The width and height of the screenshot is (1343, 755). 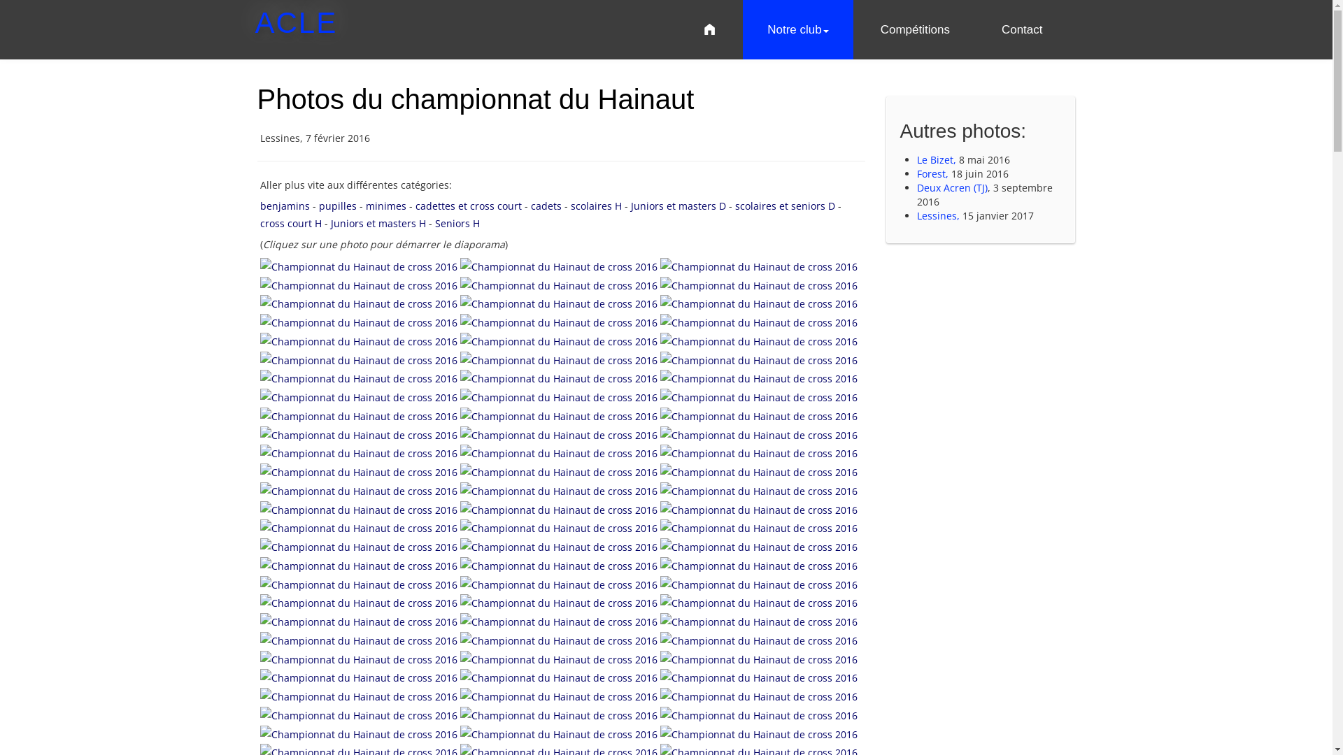 What do you see at coordinates (759, 323) in the screenshot?
I see `Championnat du Hainaut de cross 2016` at bounding box center [759, 323].